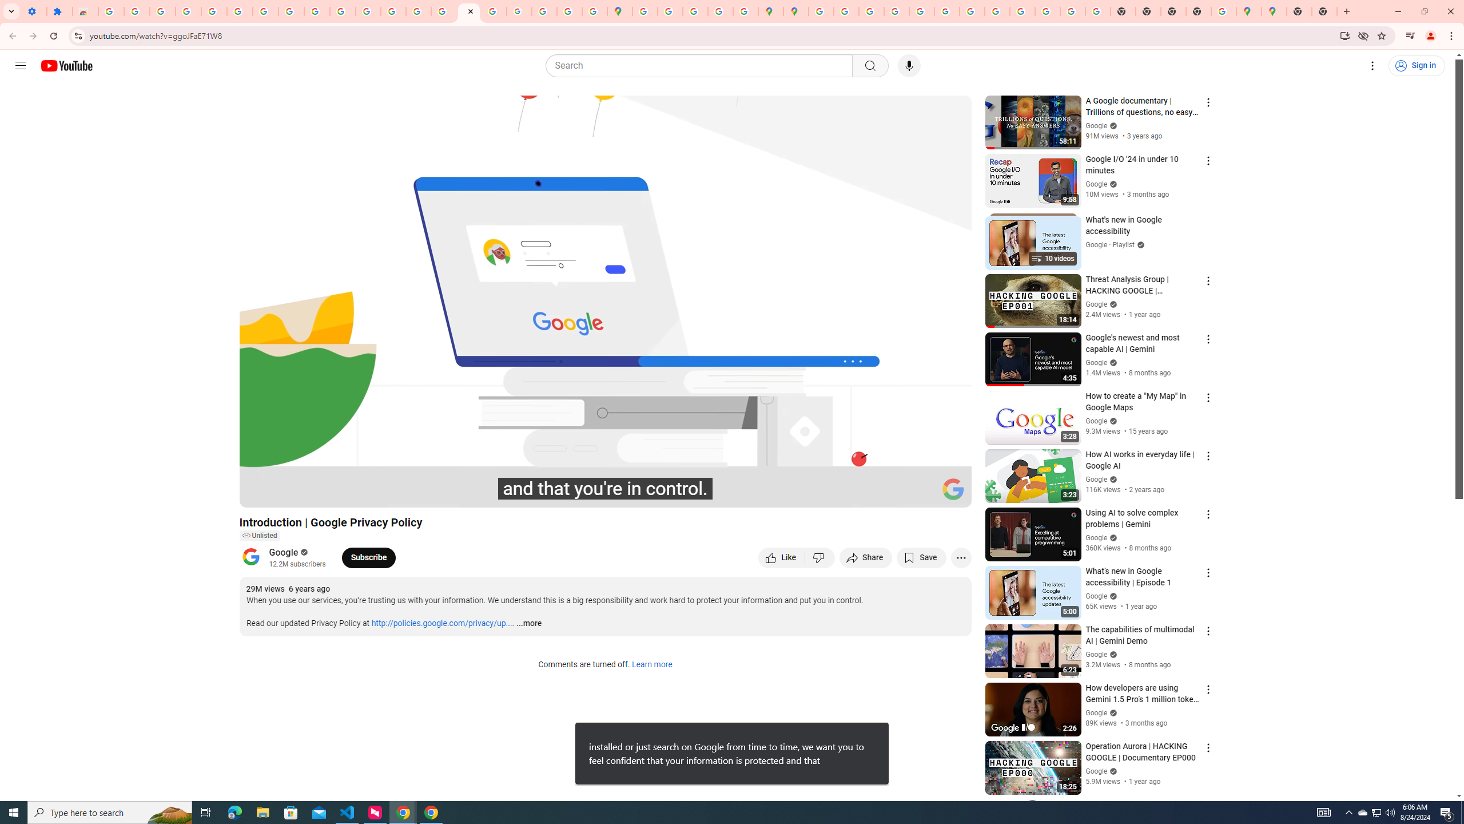 This screenshot has width=1464, height=824. Describe the element at coordinates (870, 11) in the screenshot. I see `Privacy Help Center - Policies Help` at that location.